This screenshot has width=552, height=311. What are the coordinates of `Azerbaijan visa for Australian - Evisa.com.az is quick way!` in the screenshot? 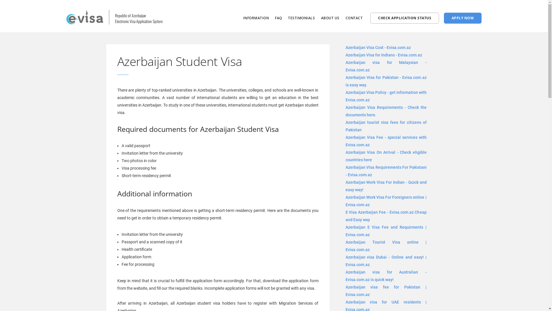 It's located at (386, 276).